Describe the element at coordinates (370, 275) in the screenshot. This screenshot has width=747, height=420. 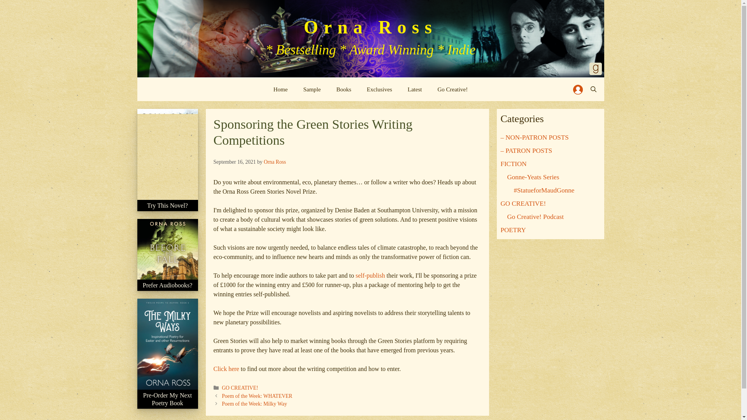
I see `self-publish` at that location.